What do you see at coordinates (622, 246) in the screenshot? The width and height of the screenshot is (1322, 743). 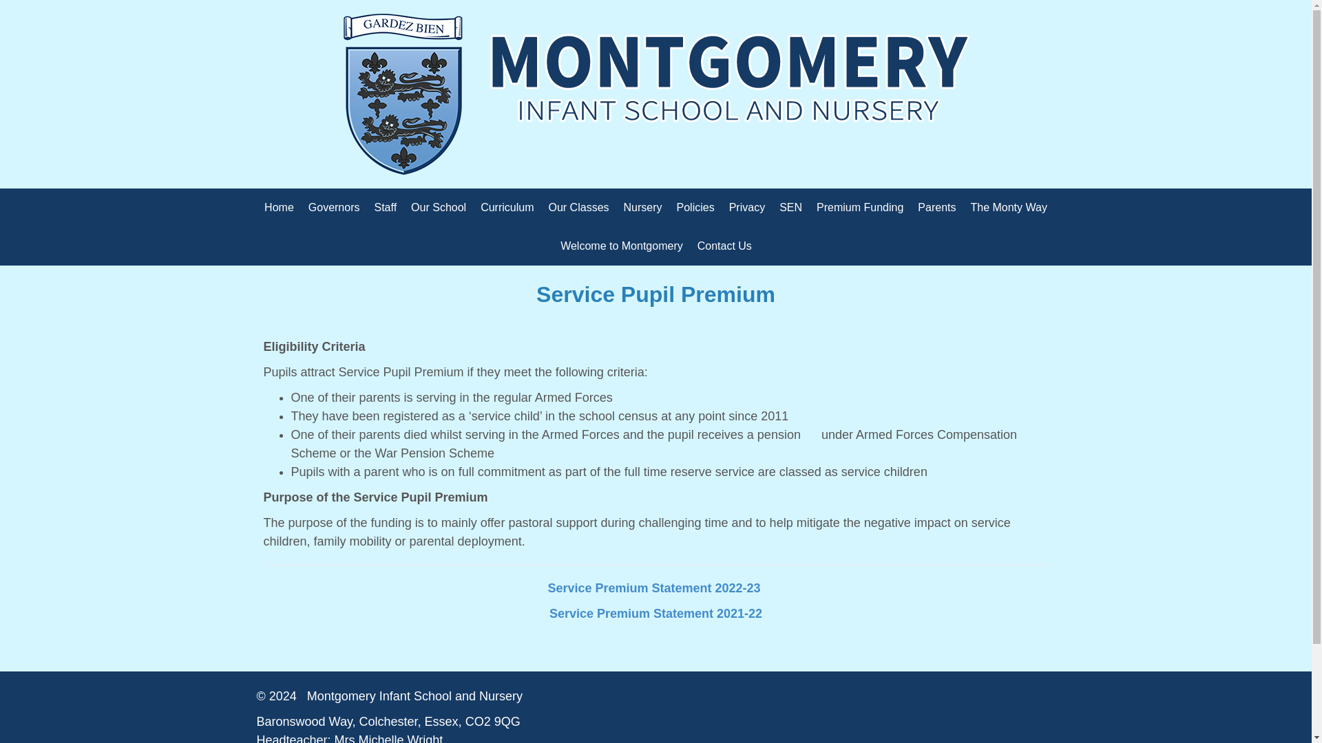 I see `Welcome to Montgomery` at bounding box center [622, 246].